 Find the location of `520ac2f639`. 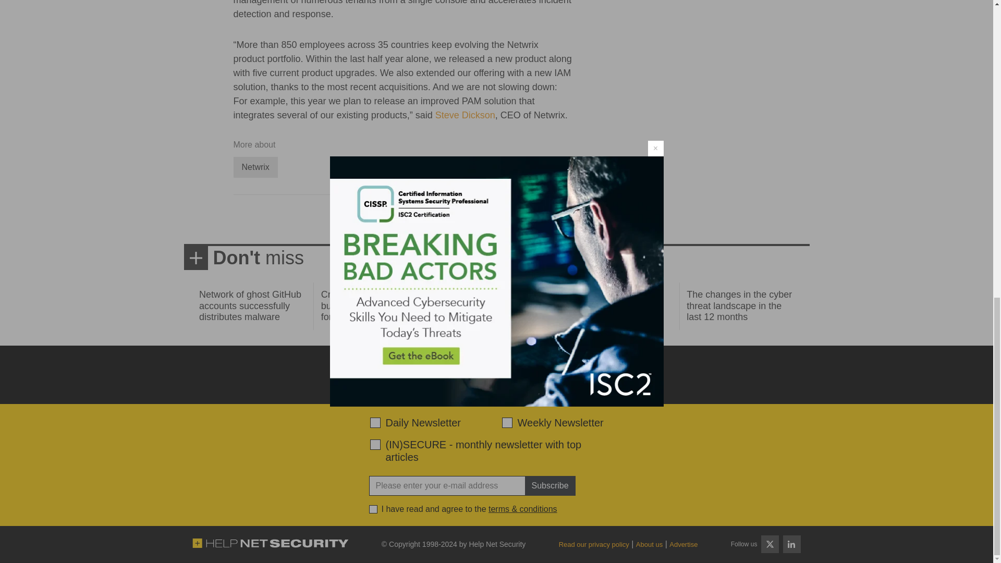

520ac2f639 is located at coordinates (375, 422).